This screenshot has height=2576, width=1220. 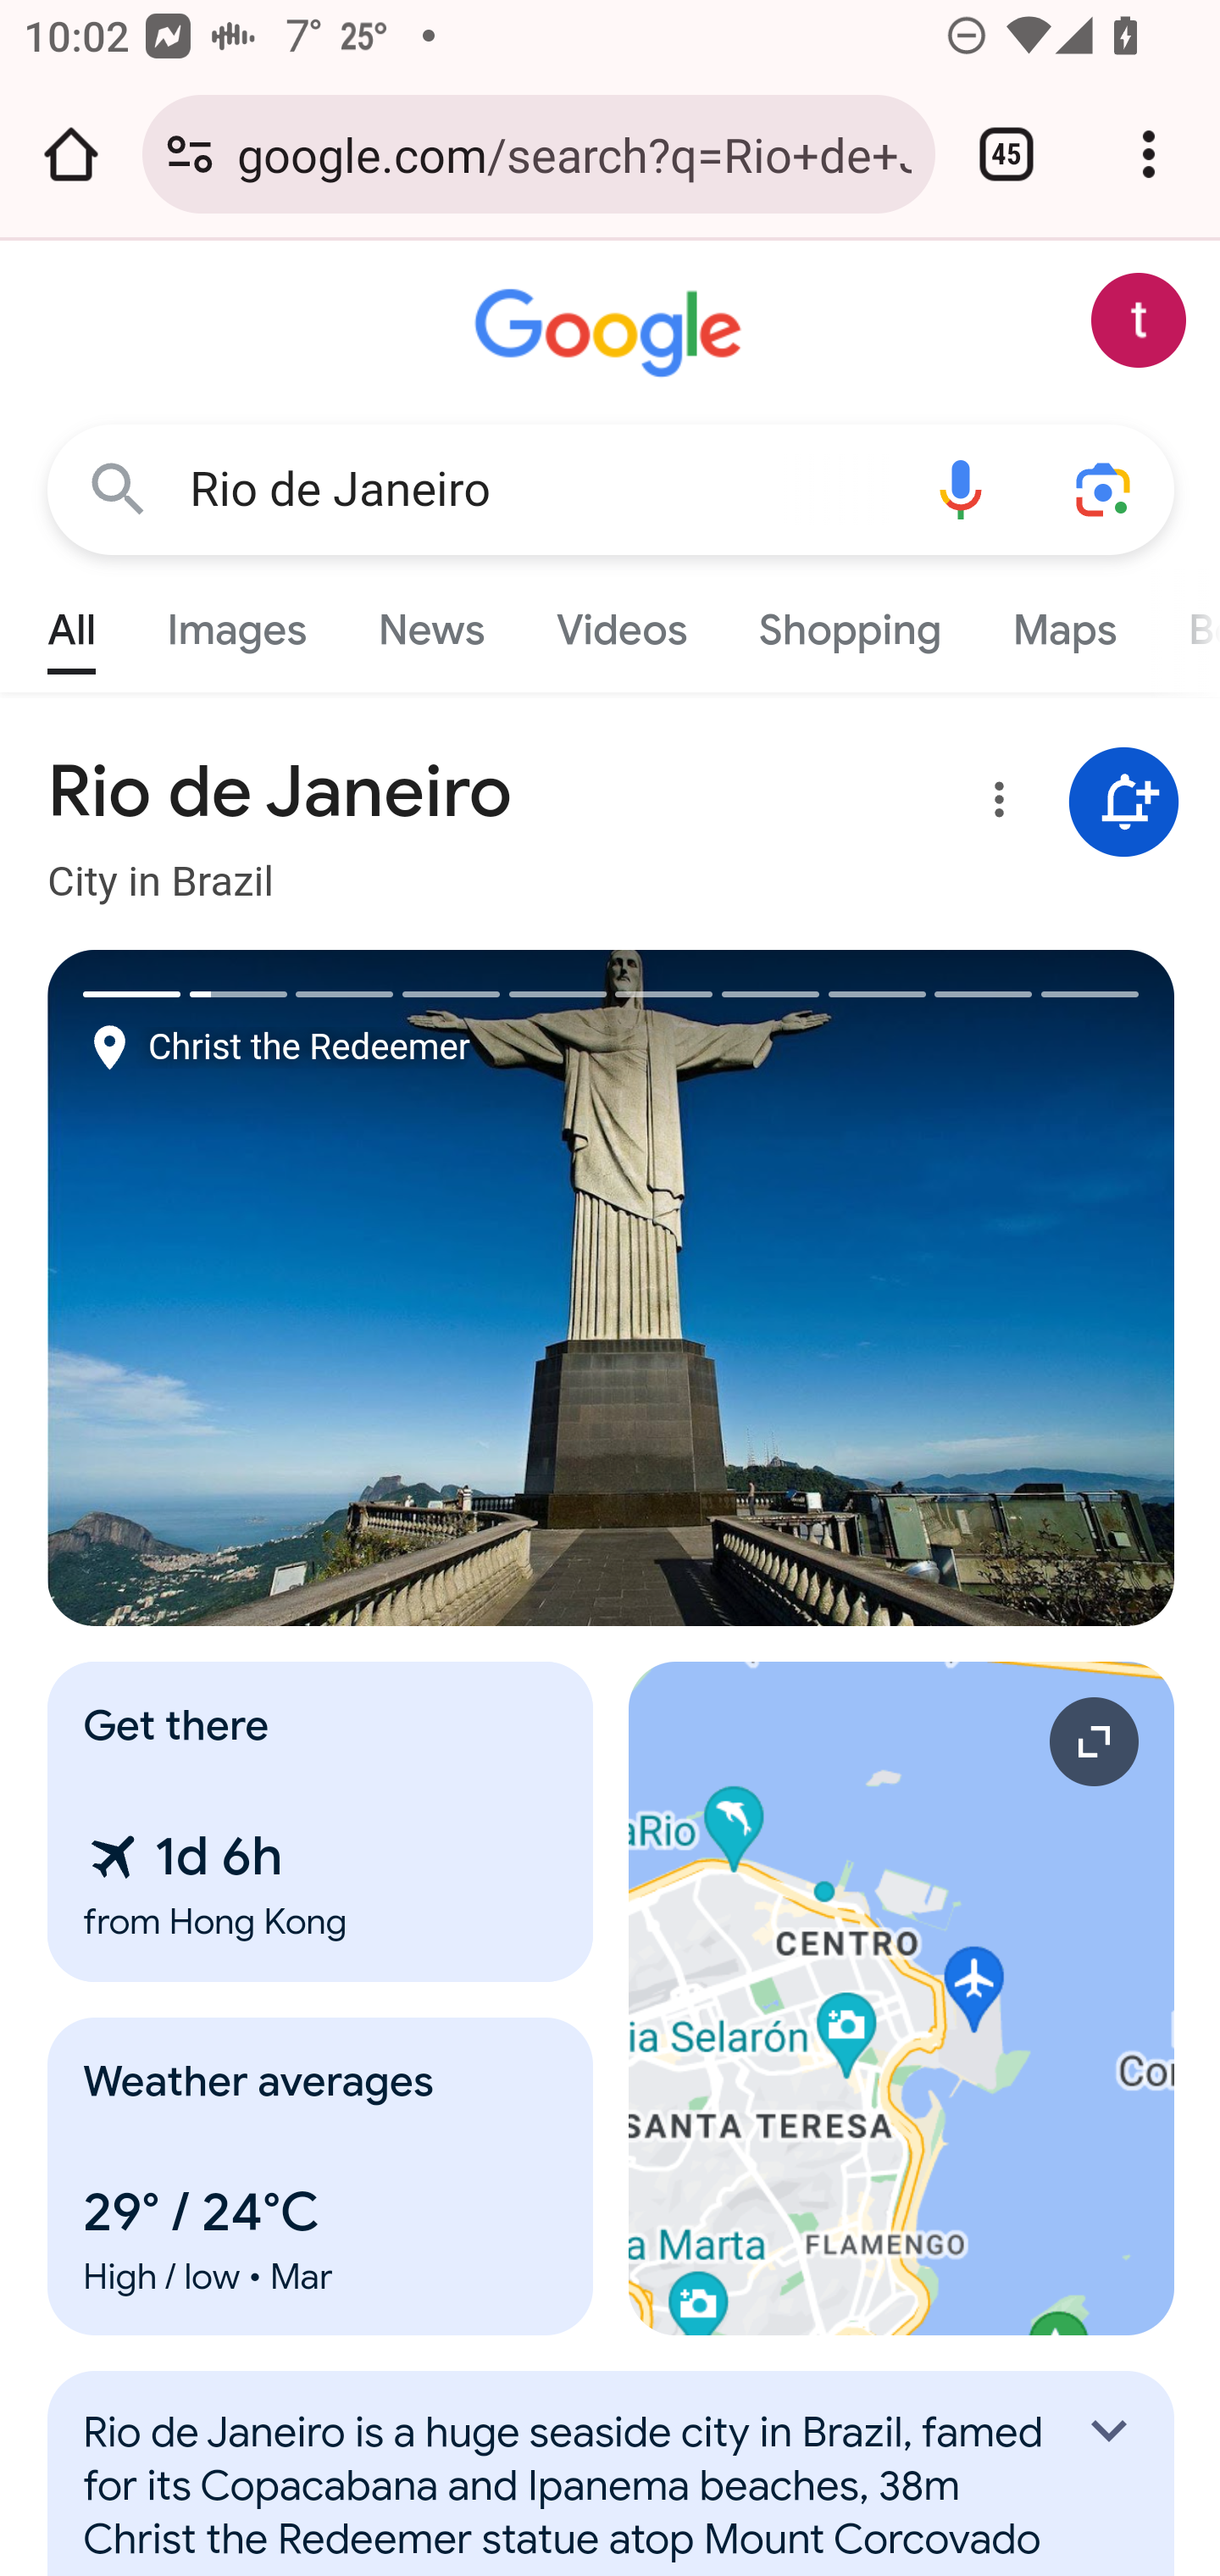 I want to click on Weather averages 29° / 24°C High / low • Mar, so click(x=321, y=2176).